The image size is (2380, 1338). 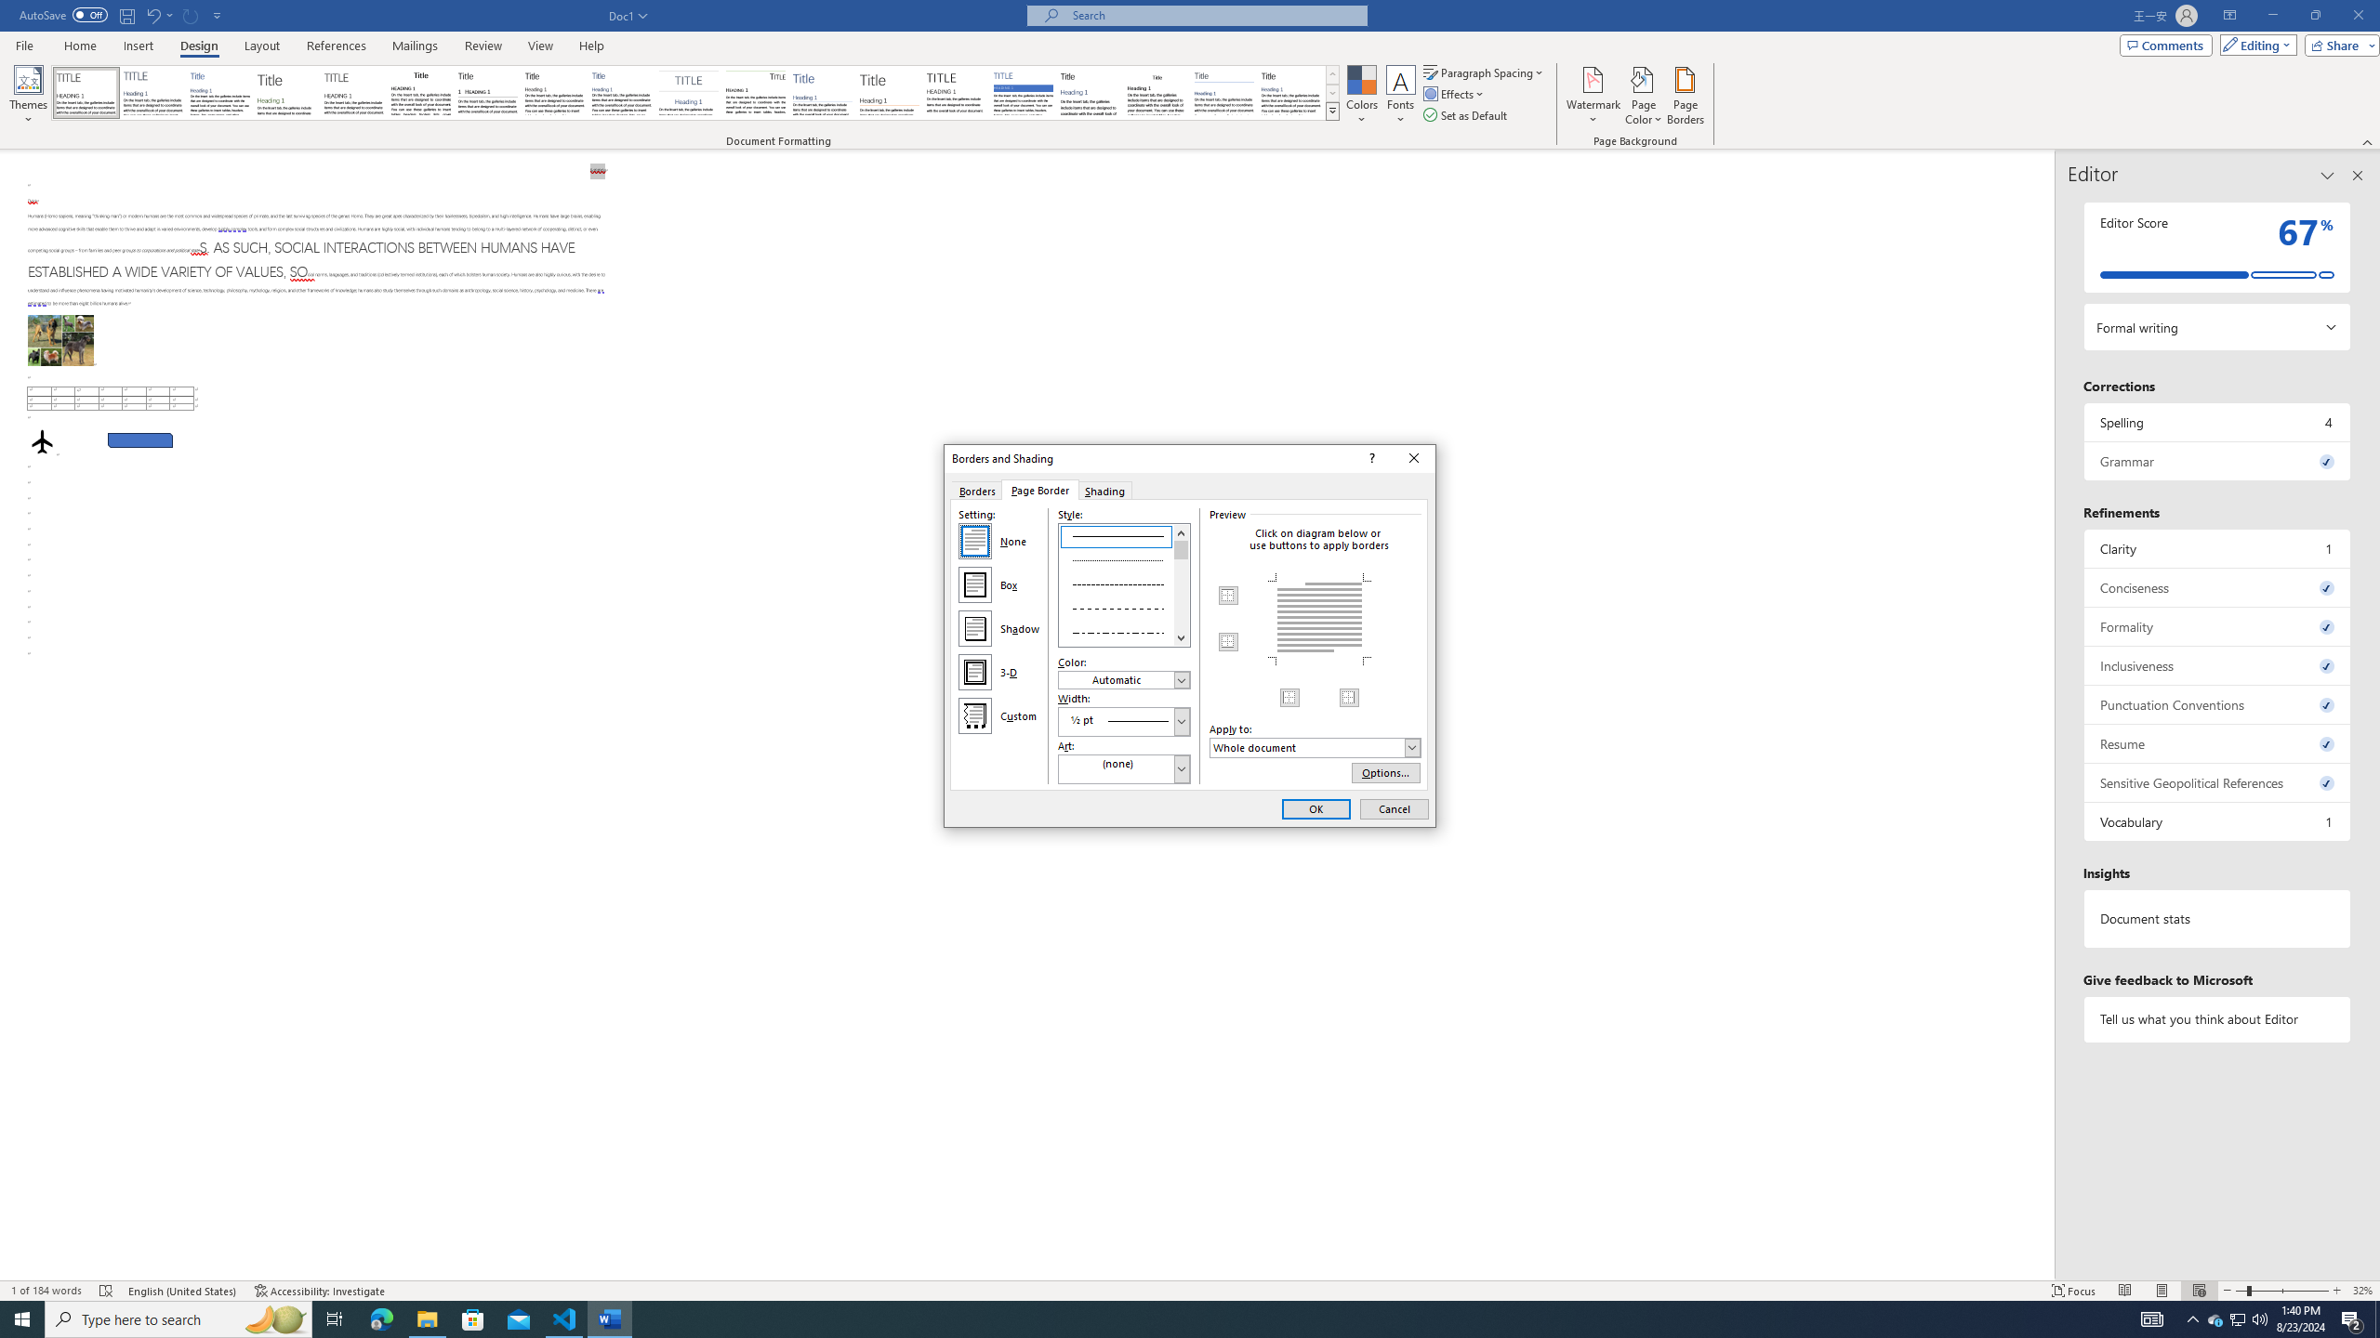 What do you see at coordinates (2218, 918) in the screenshot?
I see `Document statistics` at bounding box center [2218, 918].